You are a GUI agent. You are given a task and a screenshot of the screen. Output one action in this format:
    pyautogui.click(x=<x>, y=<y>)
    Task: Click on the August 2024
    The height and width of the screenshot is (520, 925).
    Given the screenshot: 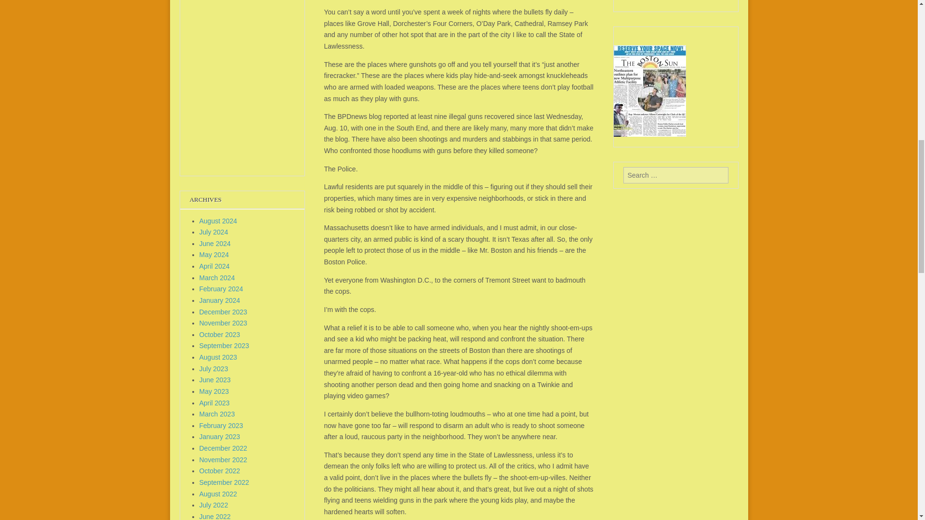 What is the action you would take?
    pyautogui.click(x=219, y=221)
    